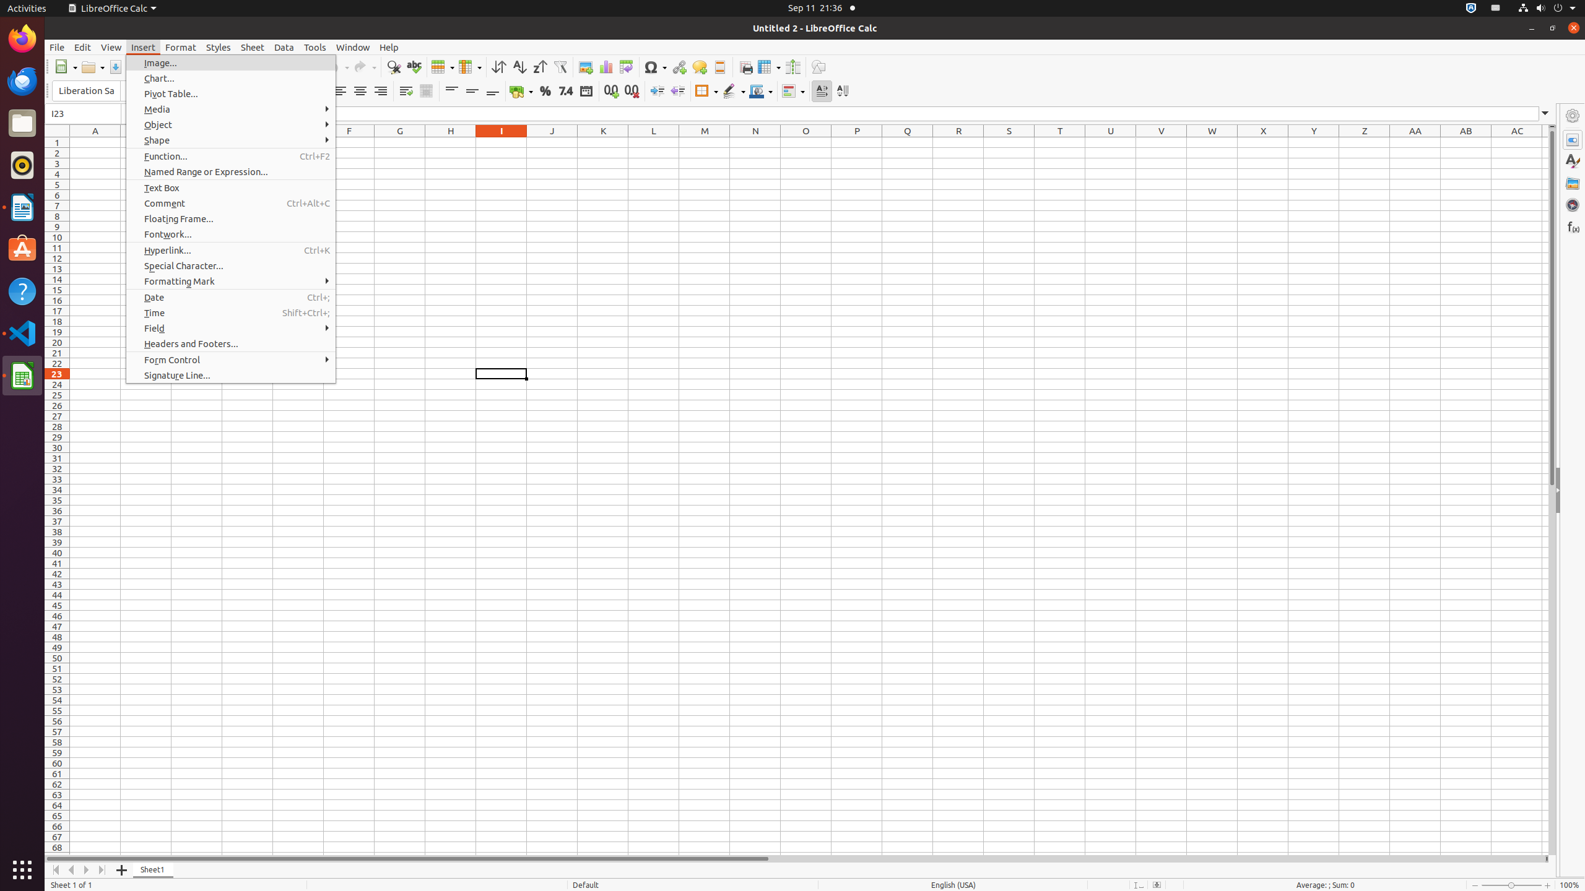 The width and height of the screenshot is (1585, 891). Describe the element at coordinates (1573, 491) in the screenshot. I see `Properties` at that location.